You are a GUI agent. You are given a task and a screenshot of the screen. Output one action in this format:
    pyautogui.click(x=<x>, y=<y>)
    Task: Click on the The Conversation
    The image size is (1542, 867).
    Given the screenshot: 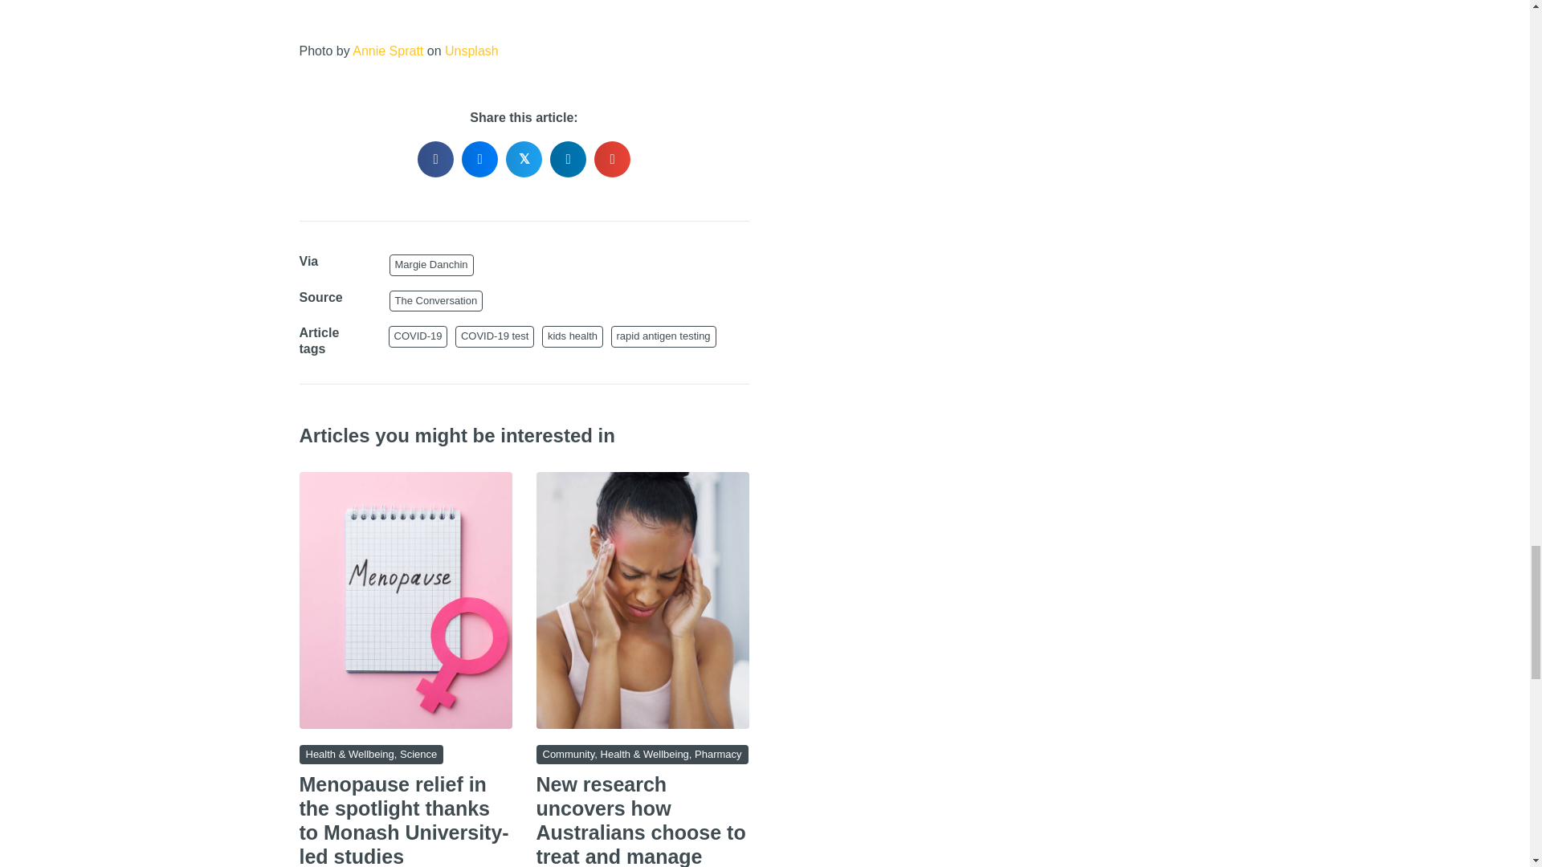 What is the action you would take?
    pyautogui.click(x=435, y=300)
    